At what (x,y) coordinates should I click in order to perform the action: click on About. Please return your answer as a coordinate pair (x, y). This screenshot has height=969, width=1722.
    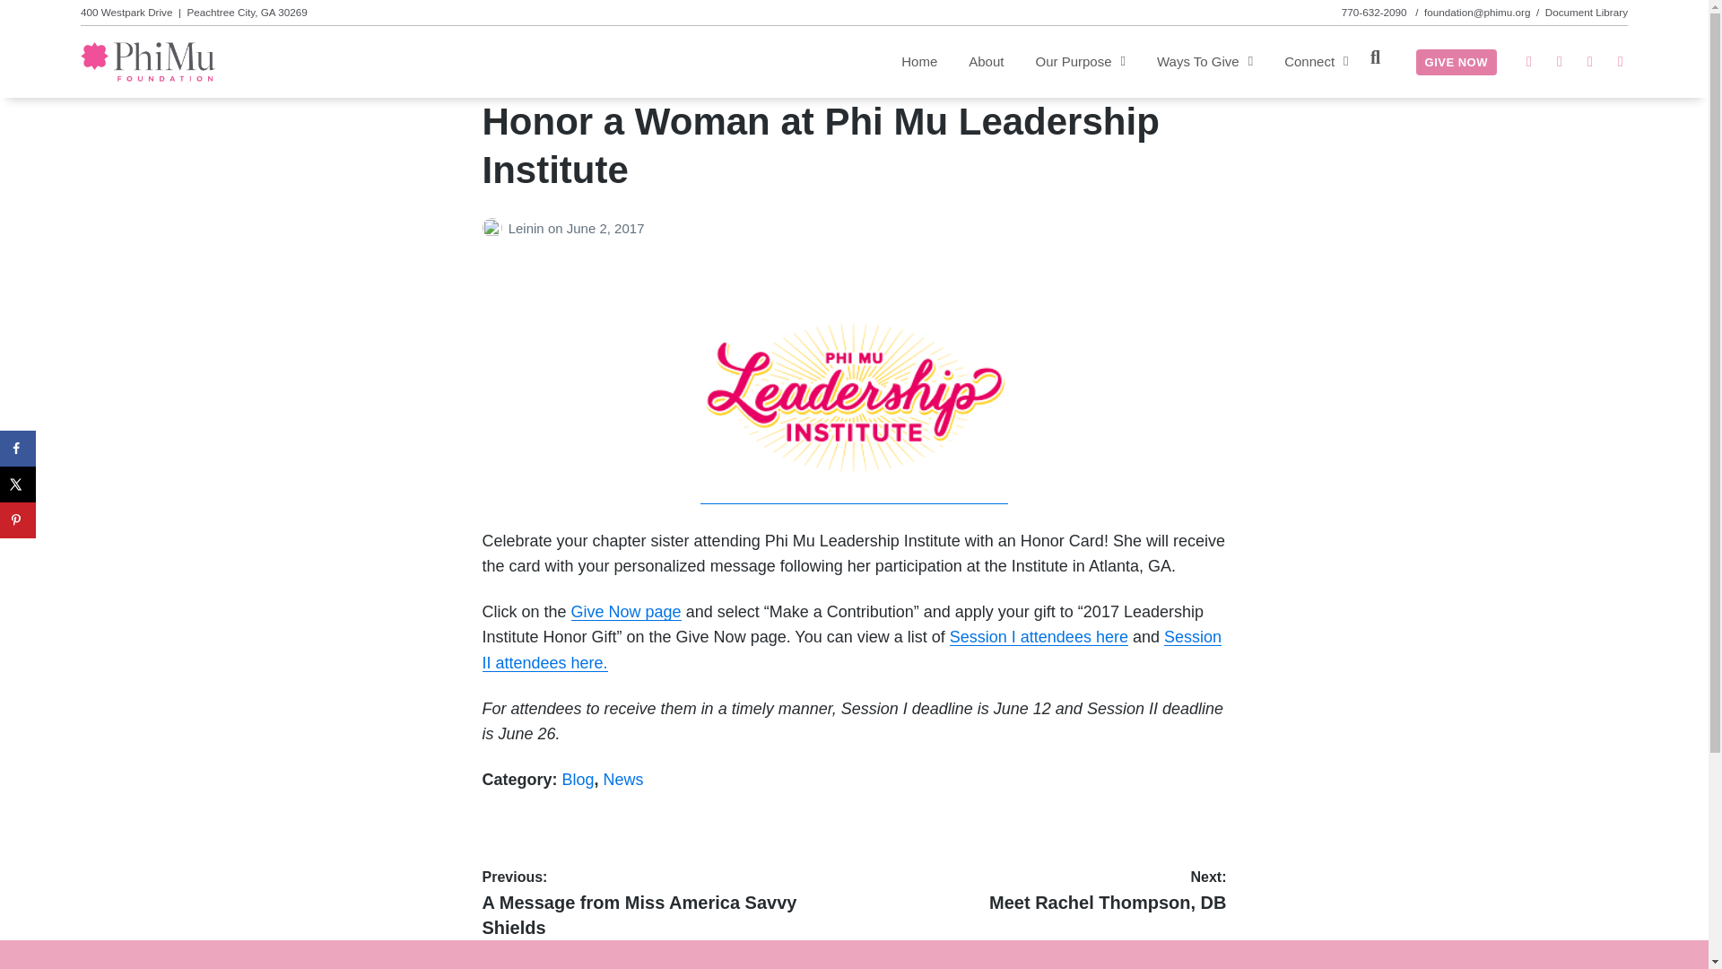
    Looking at the image, I should click on (986, 61).